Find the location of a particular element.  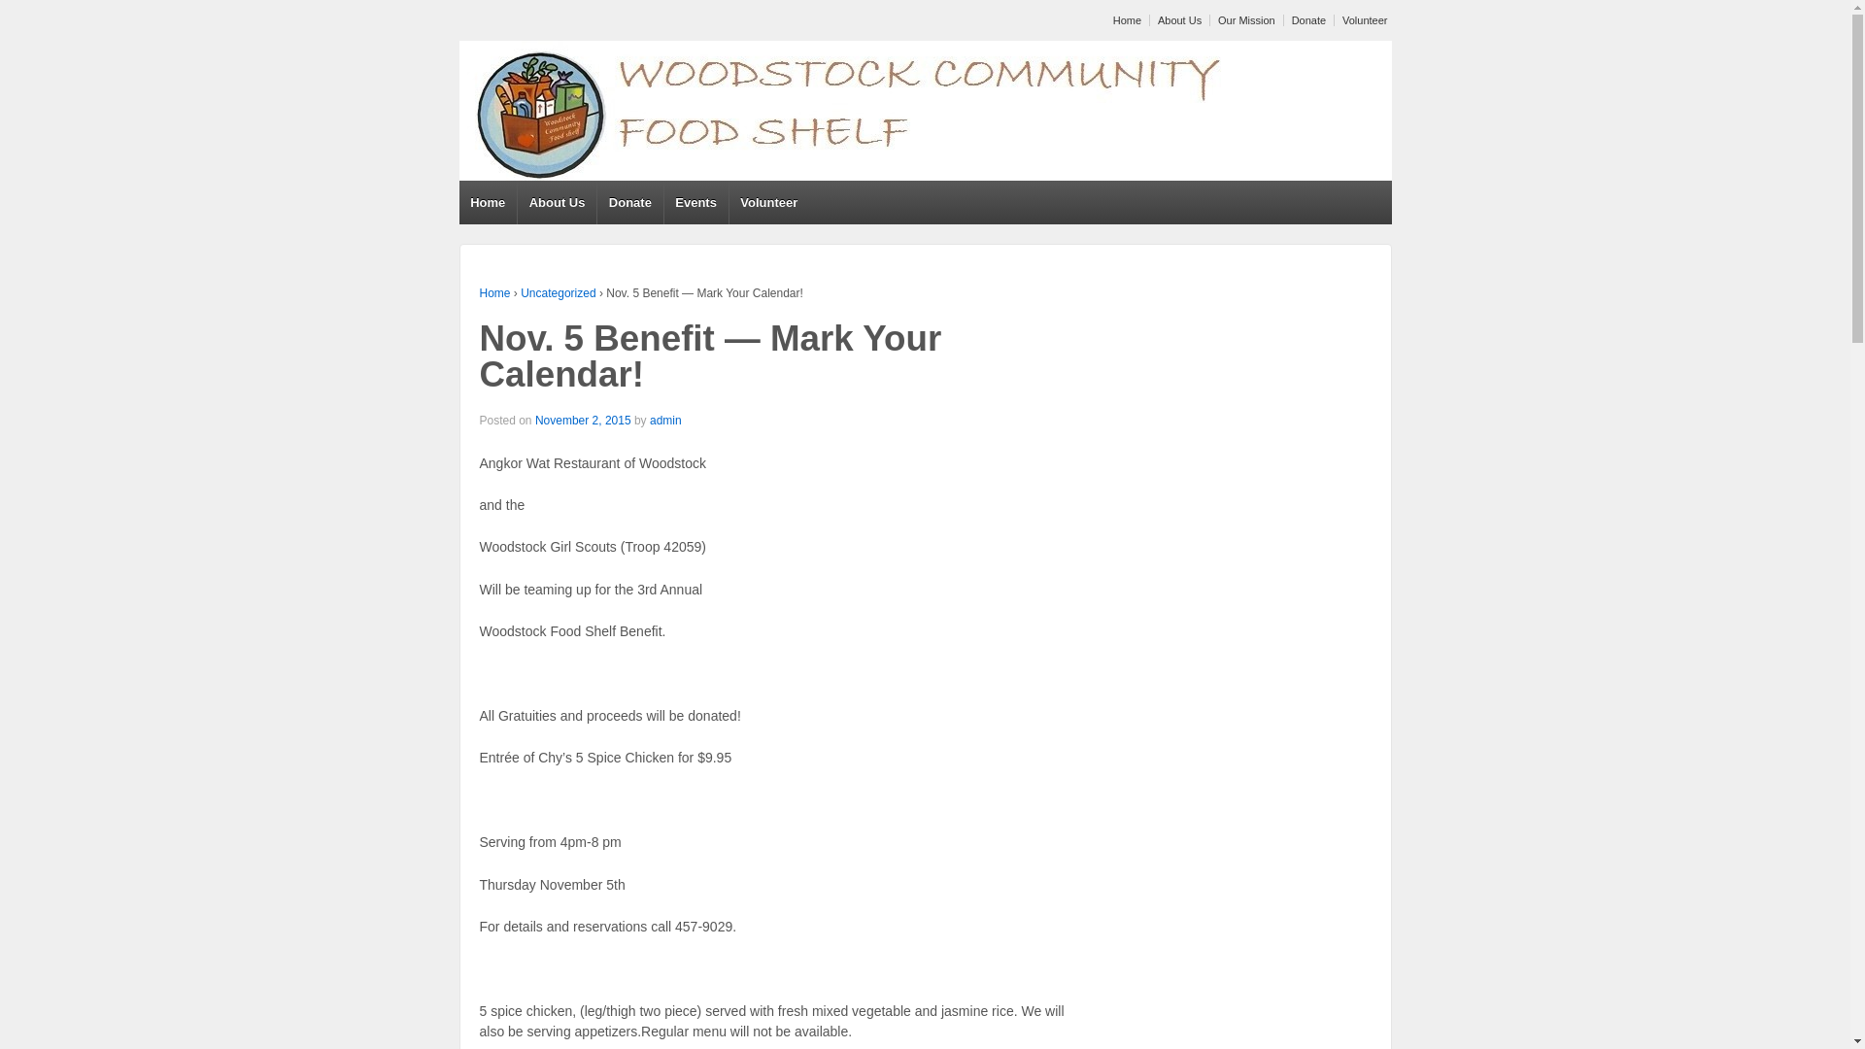

Events is located at coordinates (695, 202).